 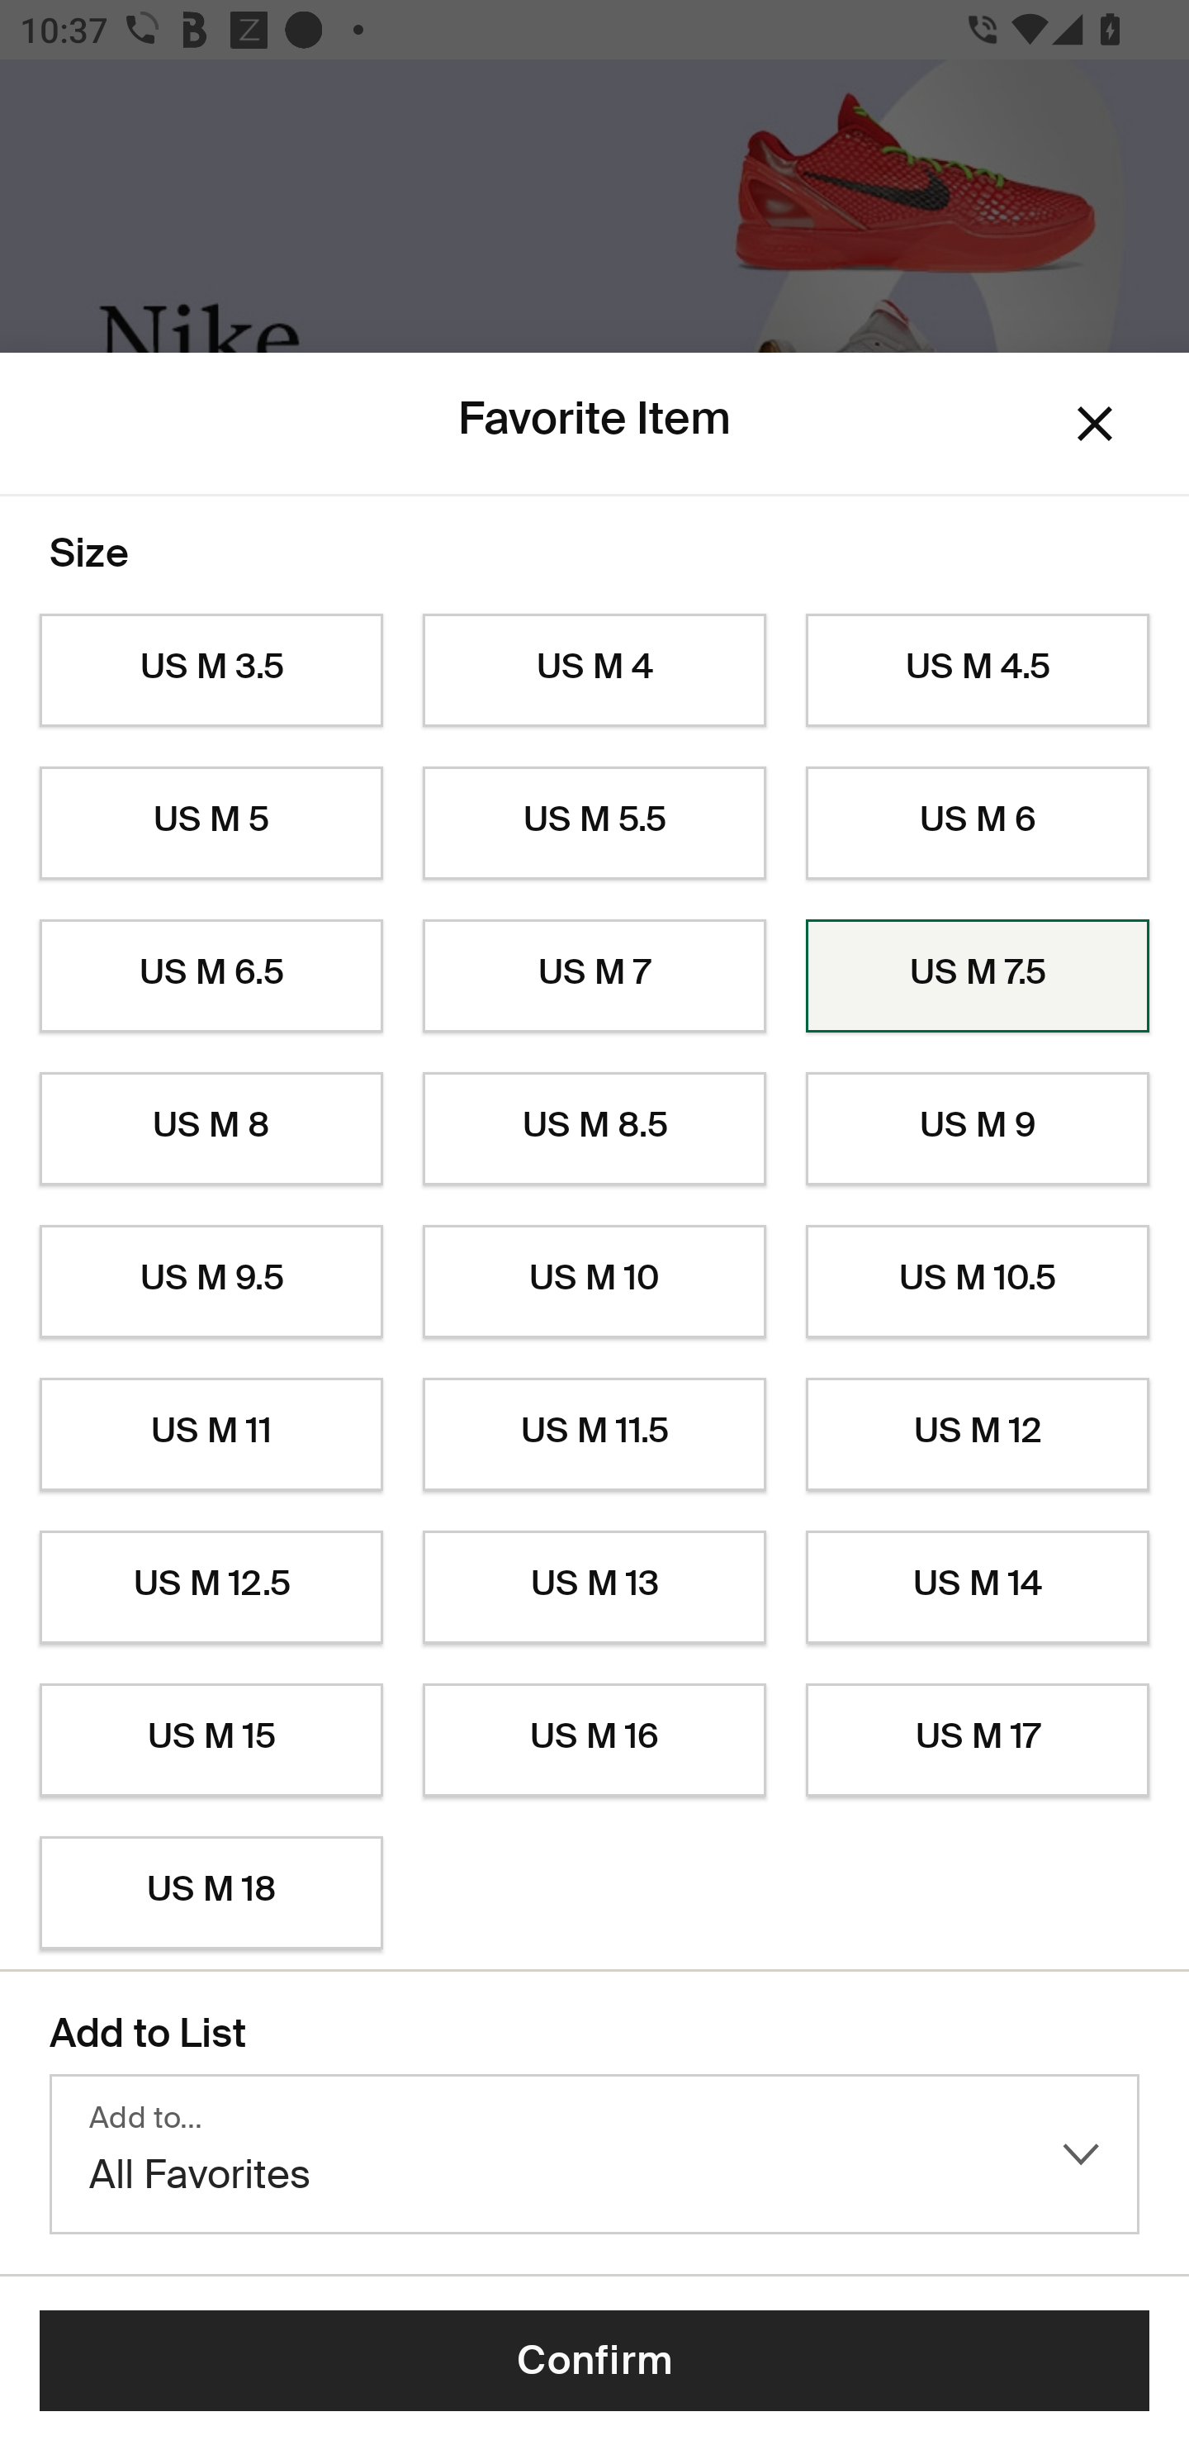 I want to click on US M 8, so click(x=211, y=1129).